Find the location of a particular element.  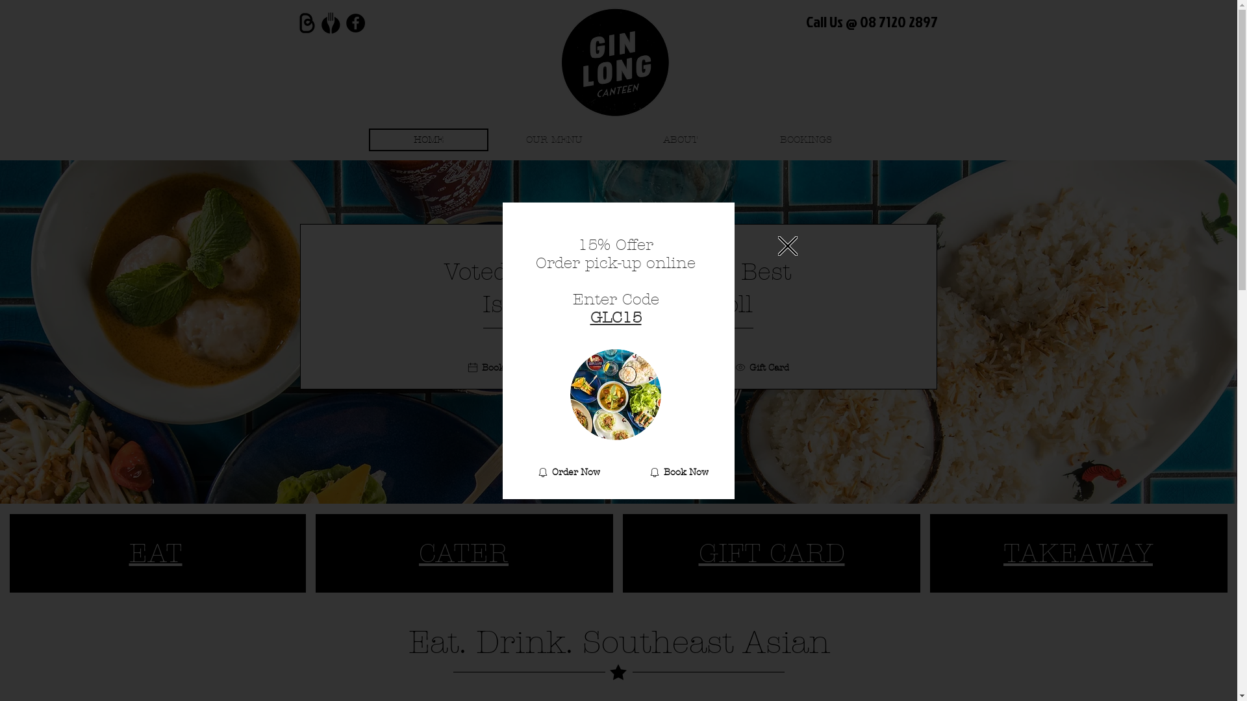

CATER is located at coordinates (464, 553).